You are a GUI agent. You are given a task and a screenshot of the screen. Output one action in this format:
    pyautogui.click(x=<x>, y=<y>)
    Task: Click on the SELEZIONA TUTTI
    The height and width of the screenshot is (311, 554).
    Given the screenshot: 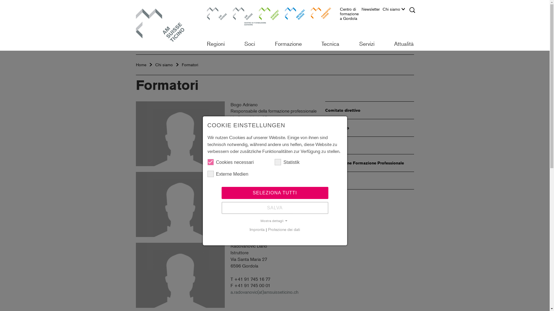 What is the action you would take?
    pyautogui.click(x=275, y=193)
    